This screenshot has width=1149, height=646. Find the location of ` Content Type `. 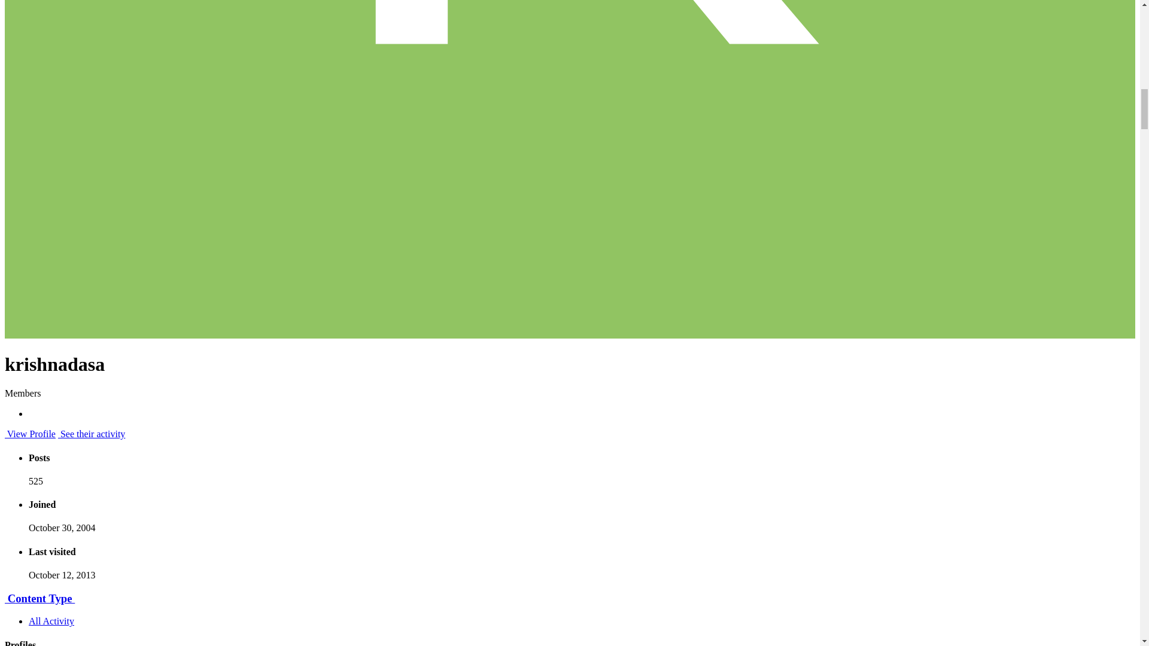

 Content Type  is located at coordinates (39, 598).